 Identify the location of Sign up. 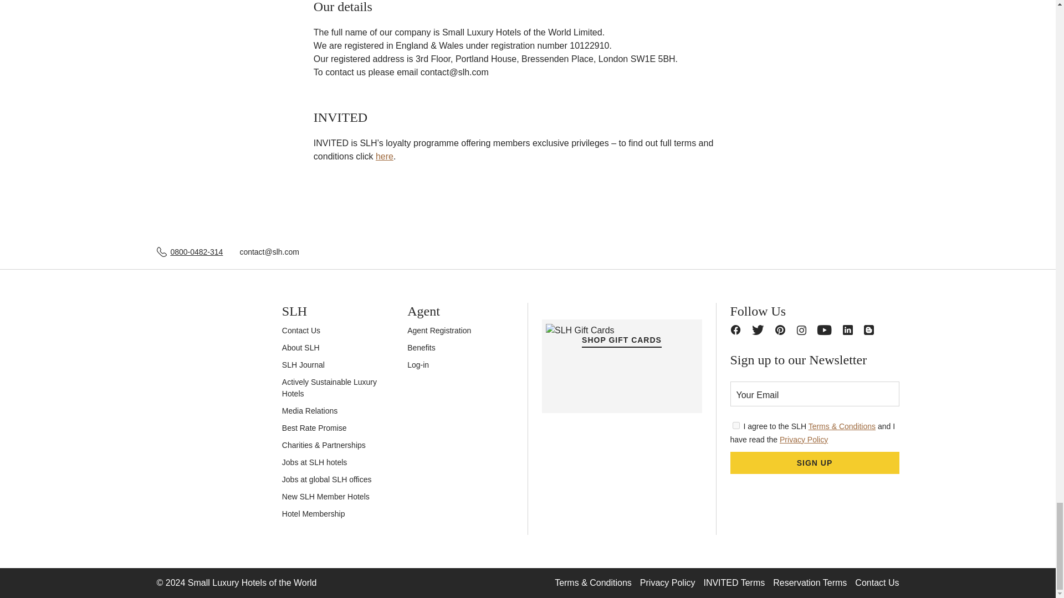
(815, 463).